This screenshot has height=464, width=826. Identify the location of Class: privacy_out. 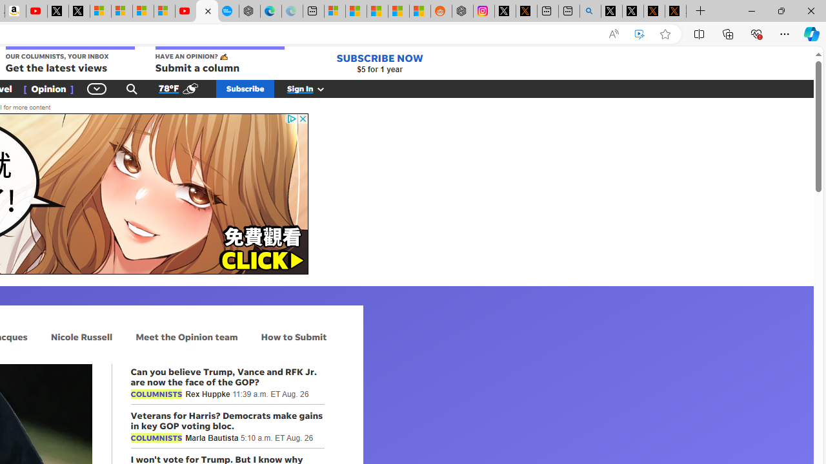
(290, 119).